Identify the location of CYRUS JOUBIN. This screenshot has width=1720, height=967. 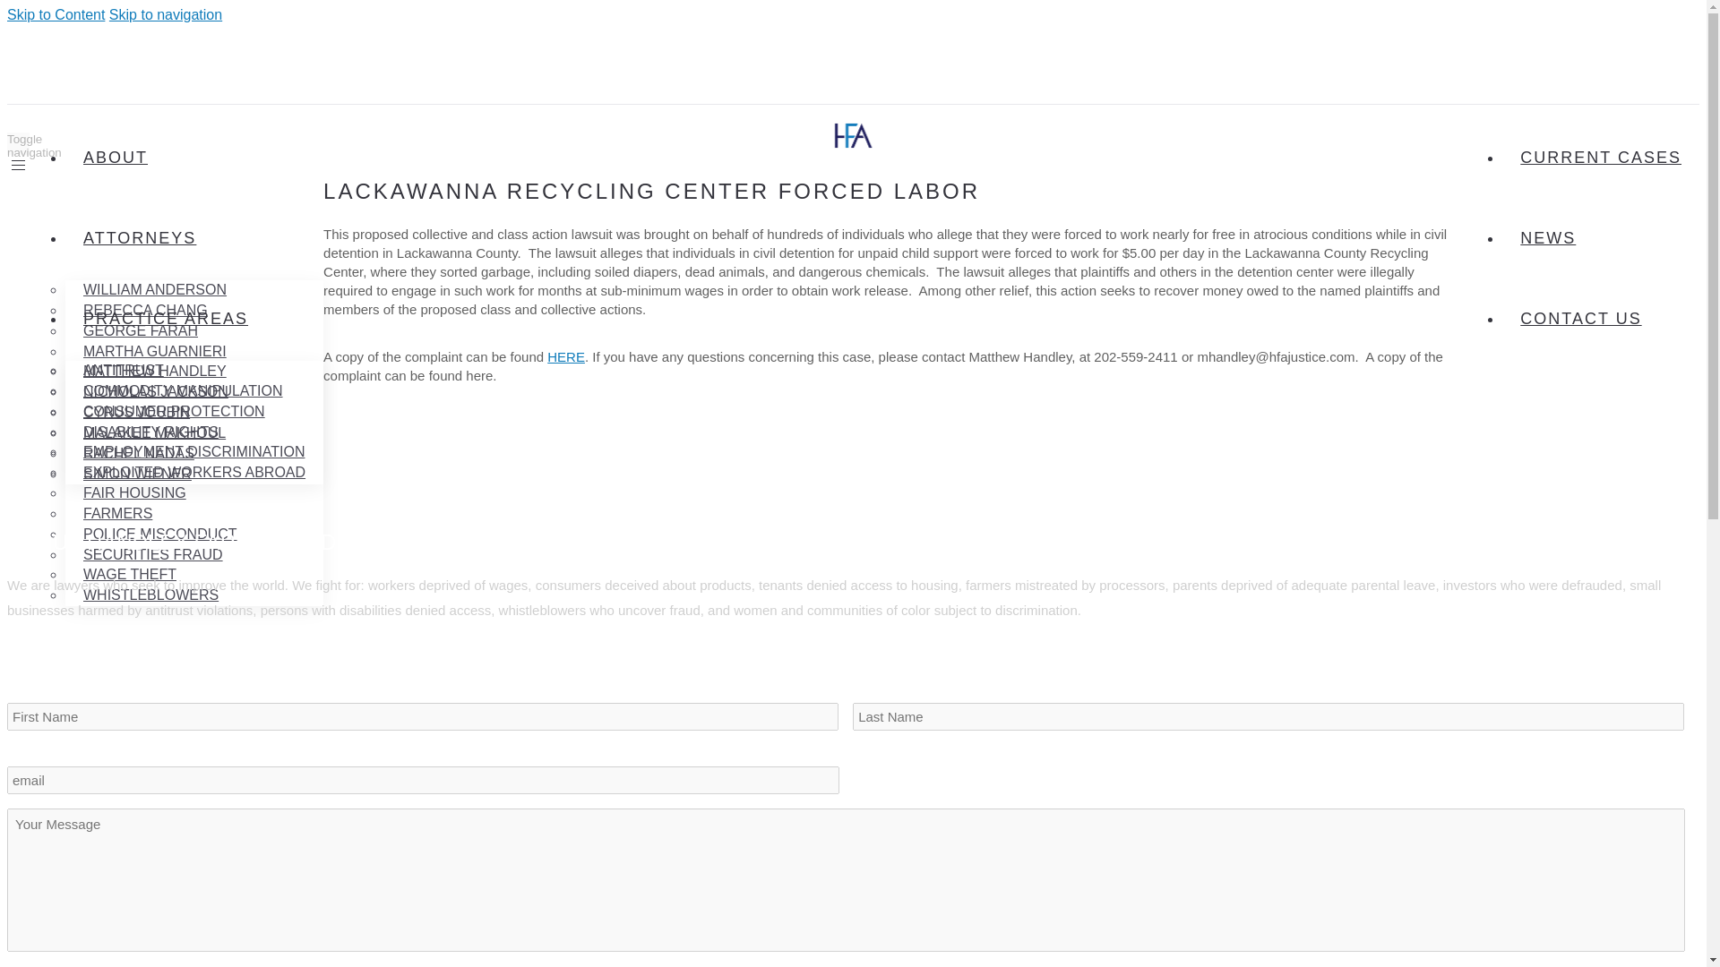
(136, 412).